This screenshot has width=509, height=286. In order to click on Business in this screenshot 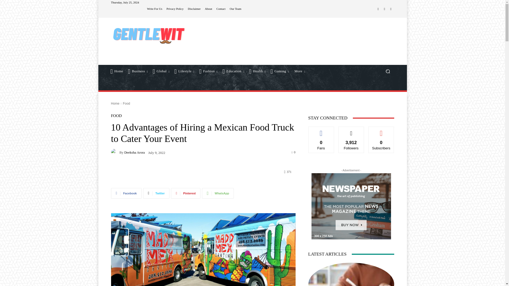, I will do `click(138, 71)`.